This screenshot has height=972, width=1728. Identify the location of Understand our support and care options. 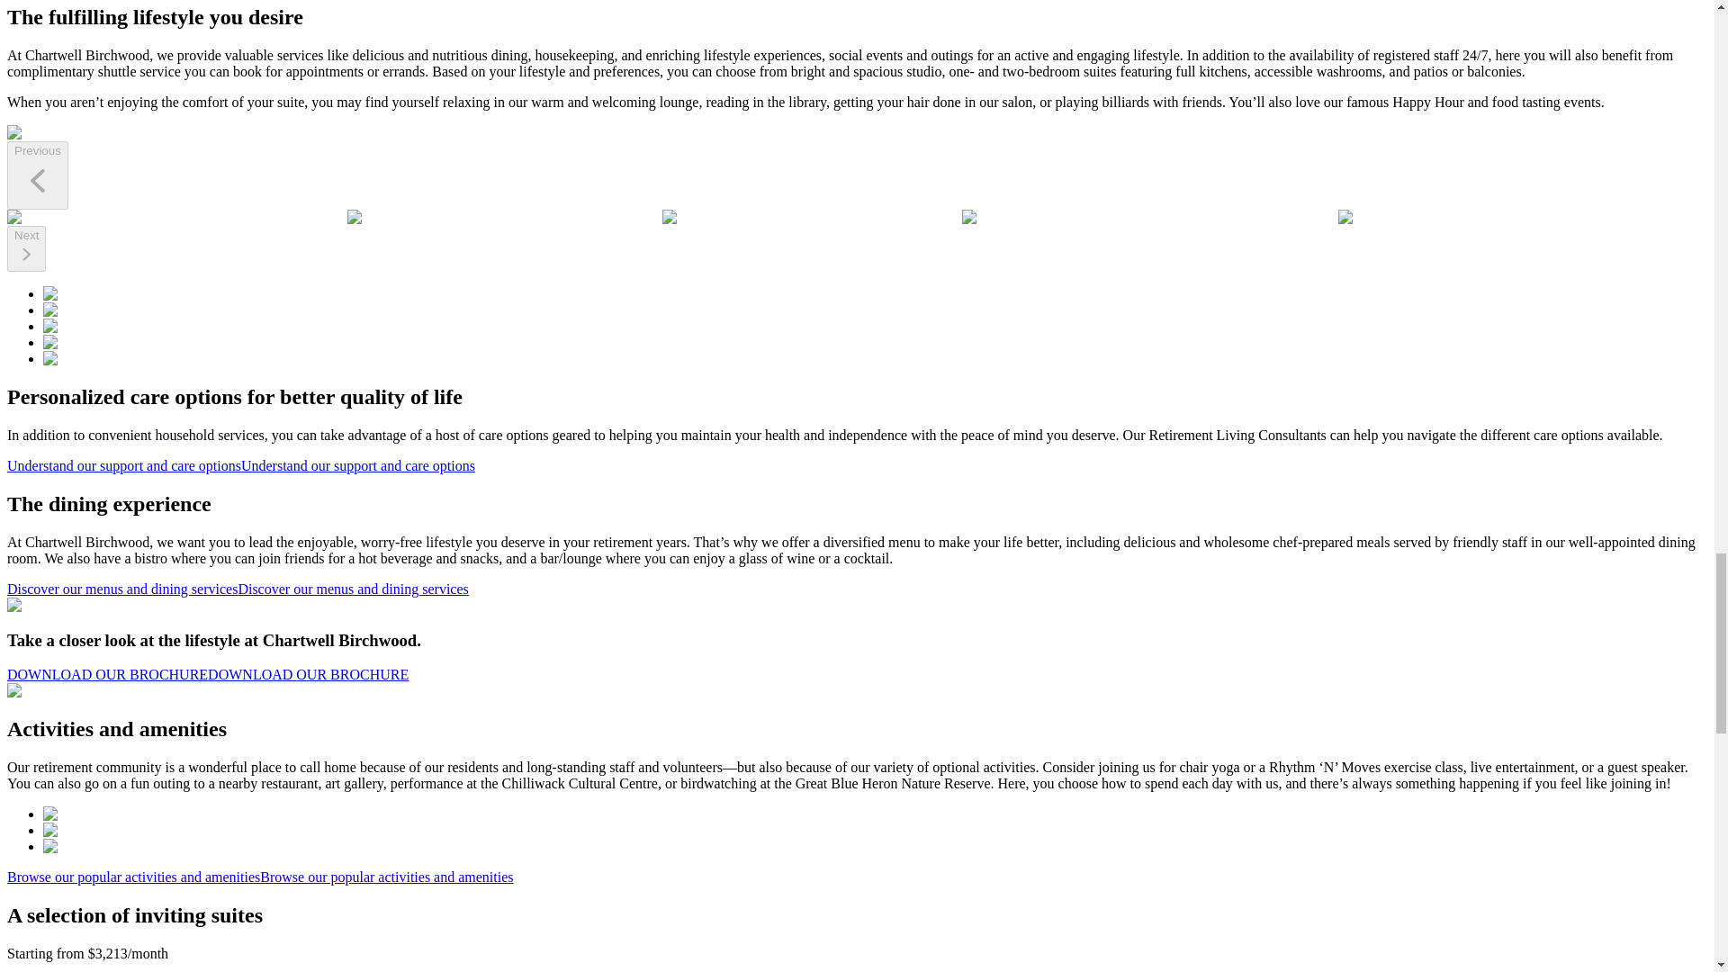
(241, 464).